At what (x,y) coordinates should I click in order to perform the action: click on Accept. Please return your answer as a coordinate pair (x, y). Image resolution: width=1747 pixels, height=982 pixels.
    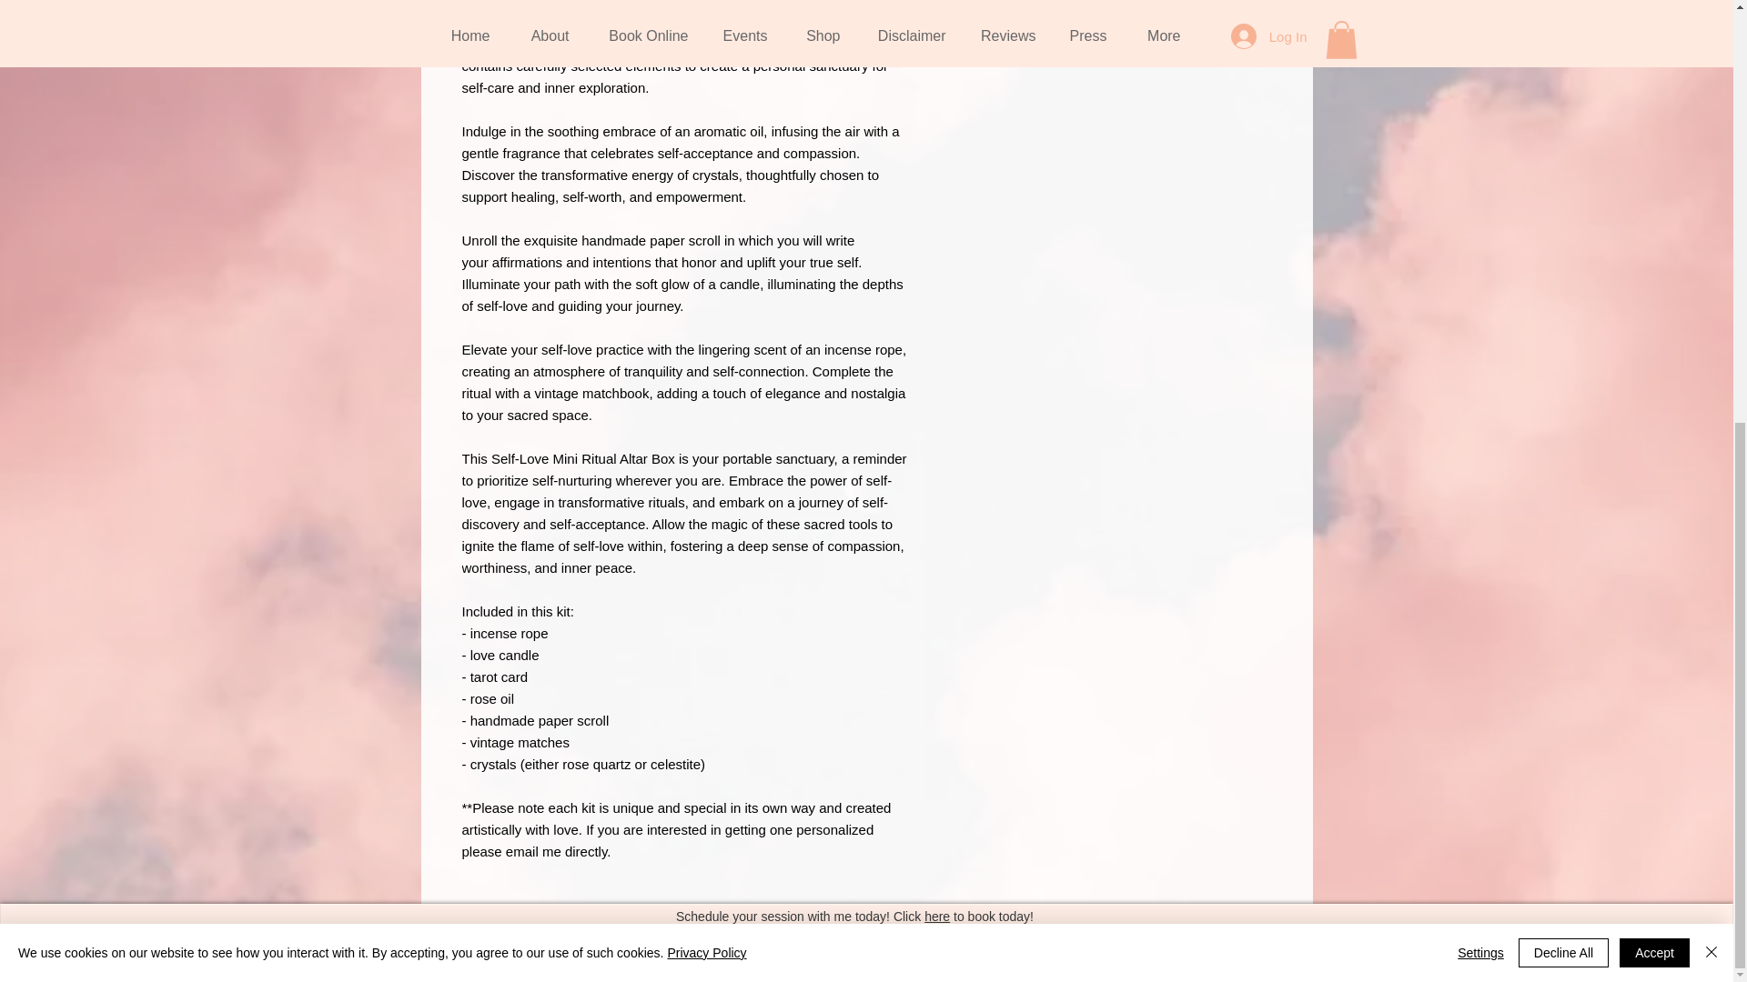
    Looking at the image, I should click on (1654, 216).